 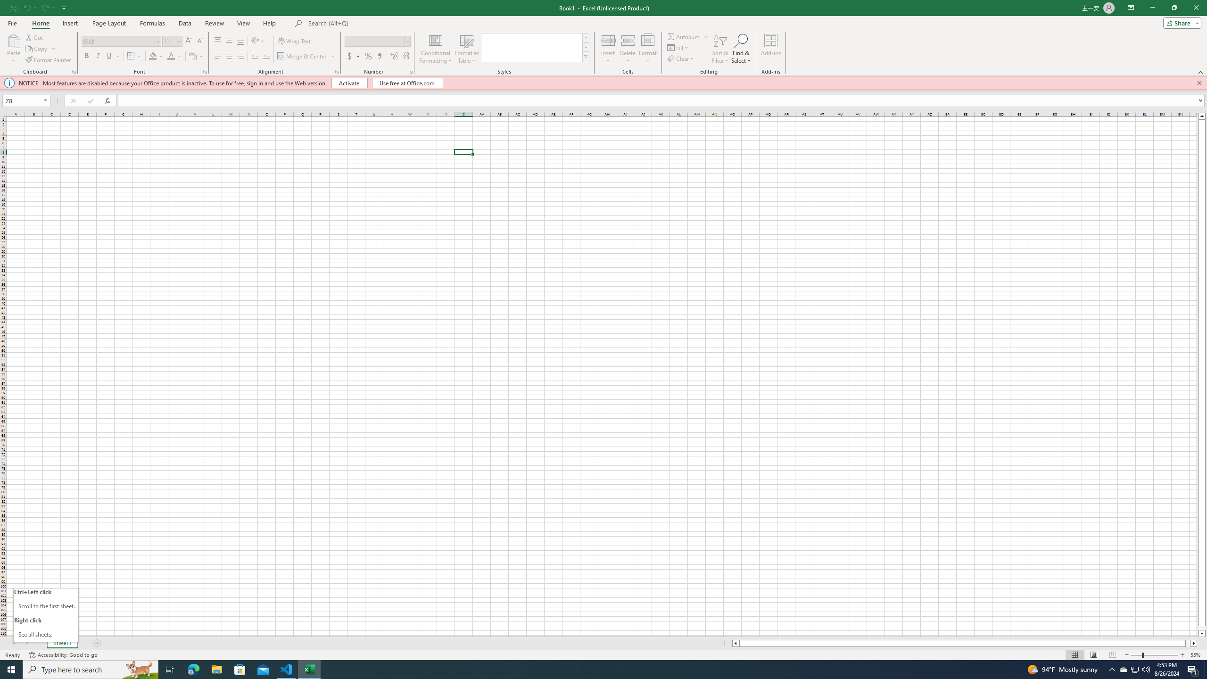 I want to click on Format Cell Alignment, so click(x=337, y=72).